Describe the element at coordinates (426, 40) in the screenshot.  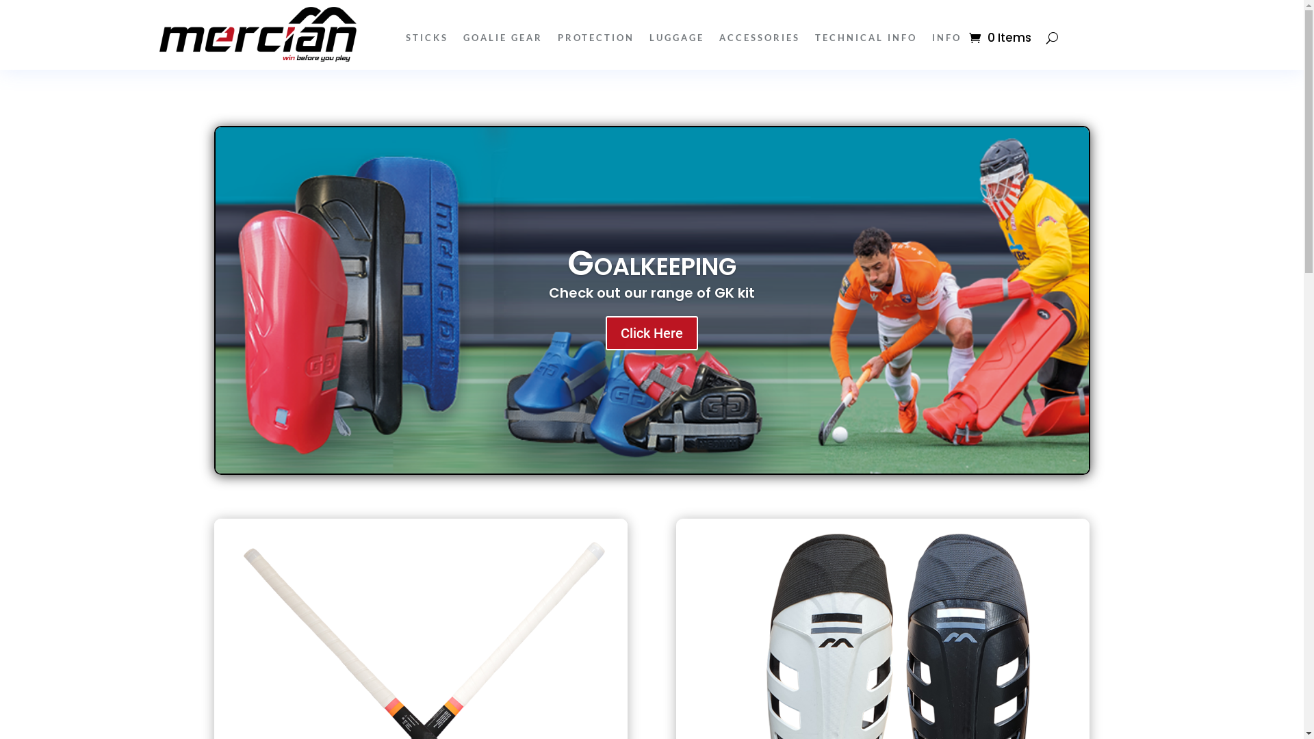
I see `STICKS` at that location.